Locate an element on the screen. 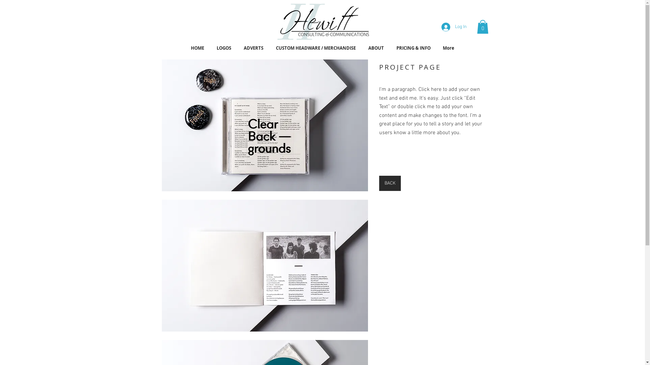  Log In is located at coordinates (454, 27).